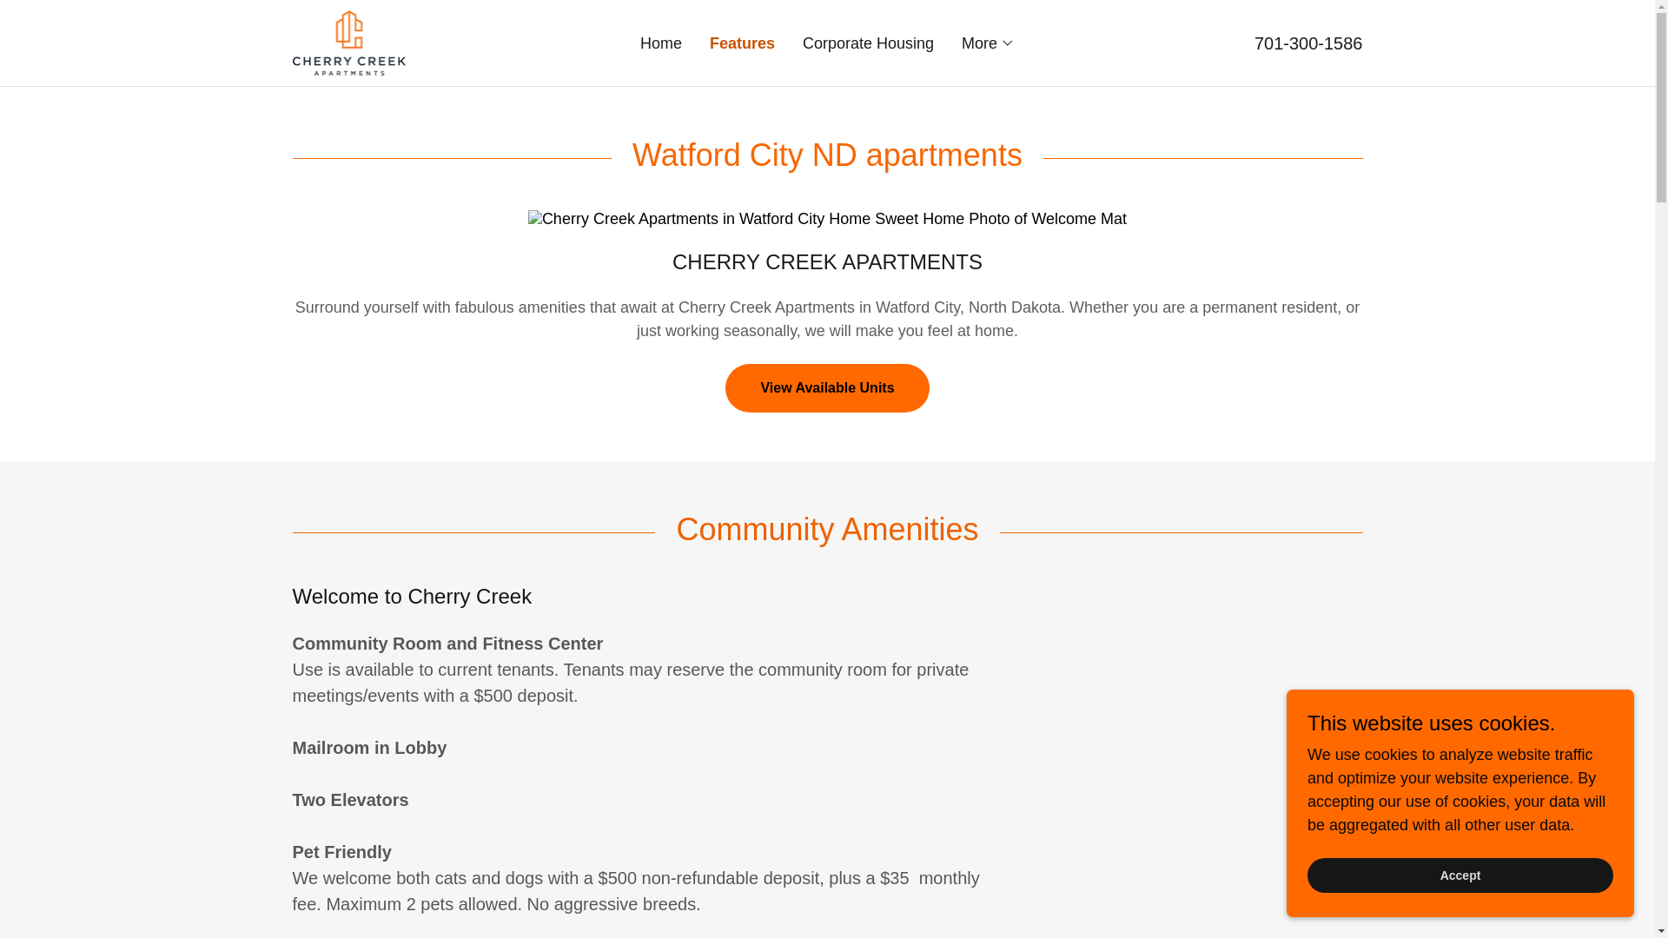 The image size is (1668, 938). I want to click on Features, so click(742, 43).